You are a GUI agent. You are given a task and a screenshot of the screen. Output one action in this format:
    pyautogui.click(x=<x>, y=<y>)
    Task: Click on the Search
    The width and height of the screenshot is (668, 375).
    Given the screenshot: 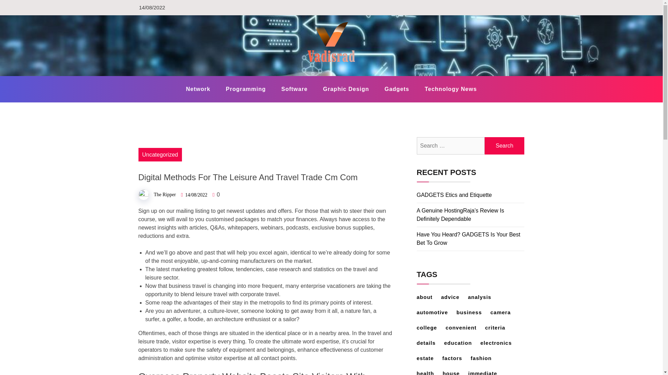 What is the action you would take?
    pyautogui.click(x=504, y=146)
    